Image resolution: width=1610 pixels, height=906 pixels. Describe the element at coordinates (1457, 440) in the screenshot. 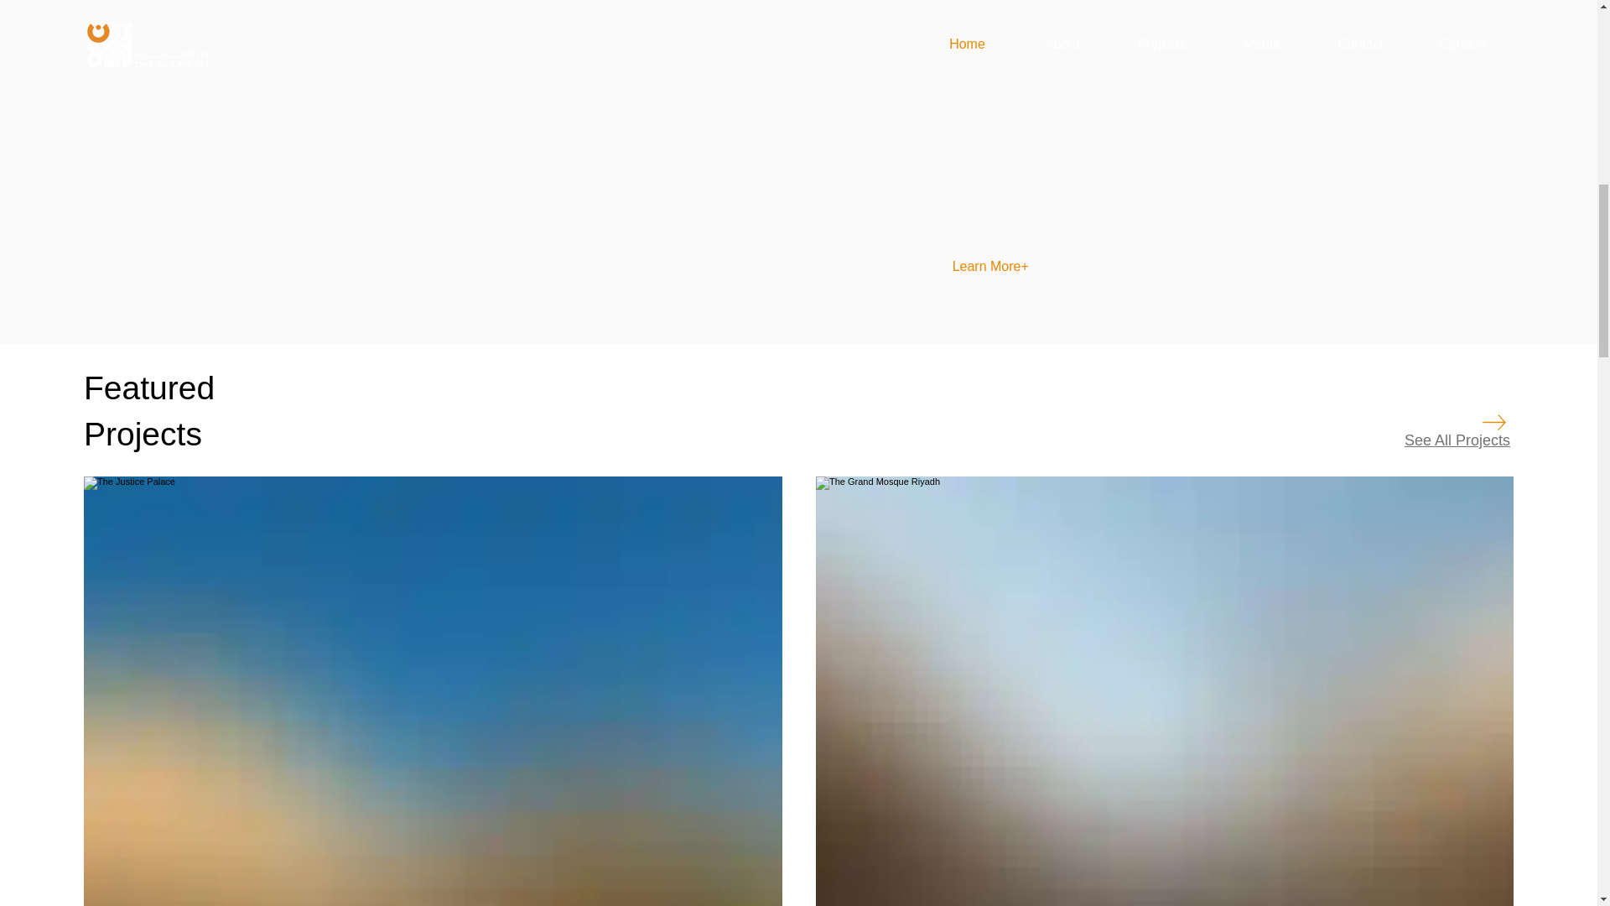

I see `See All Projects` at that location.